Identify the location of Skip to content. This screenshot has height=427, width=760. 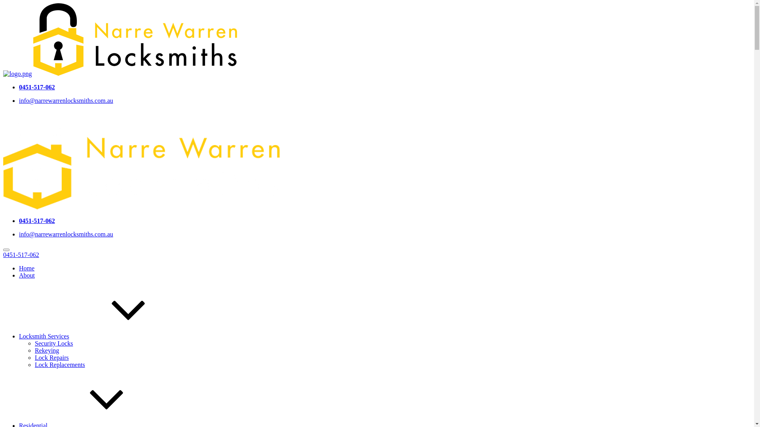
(3, 3).